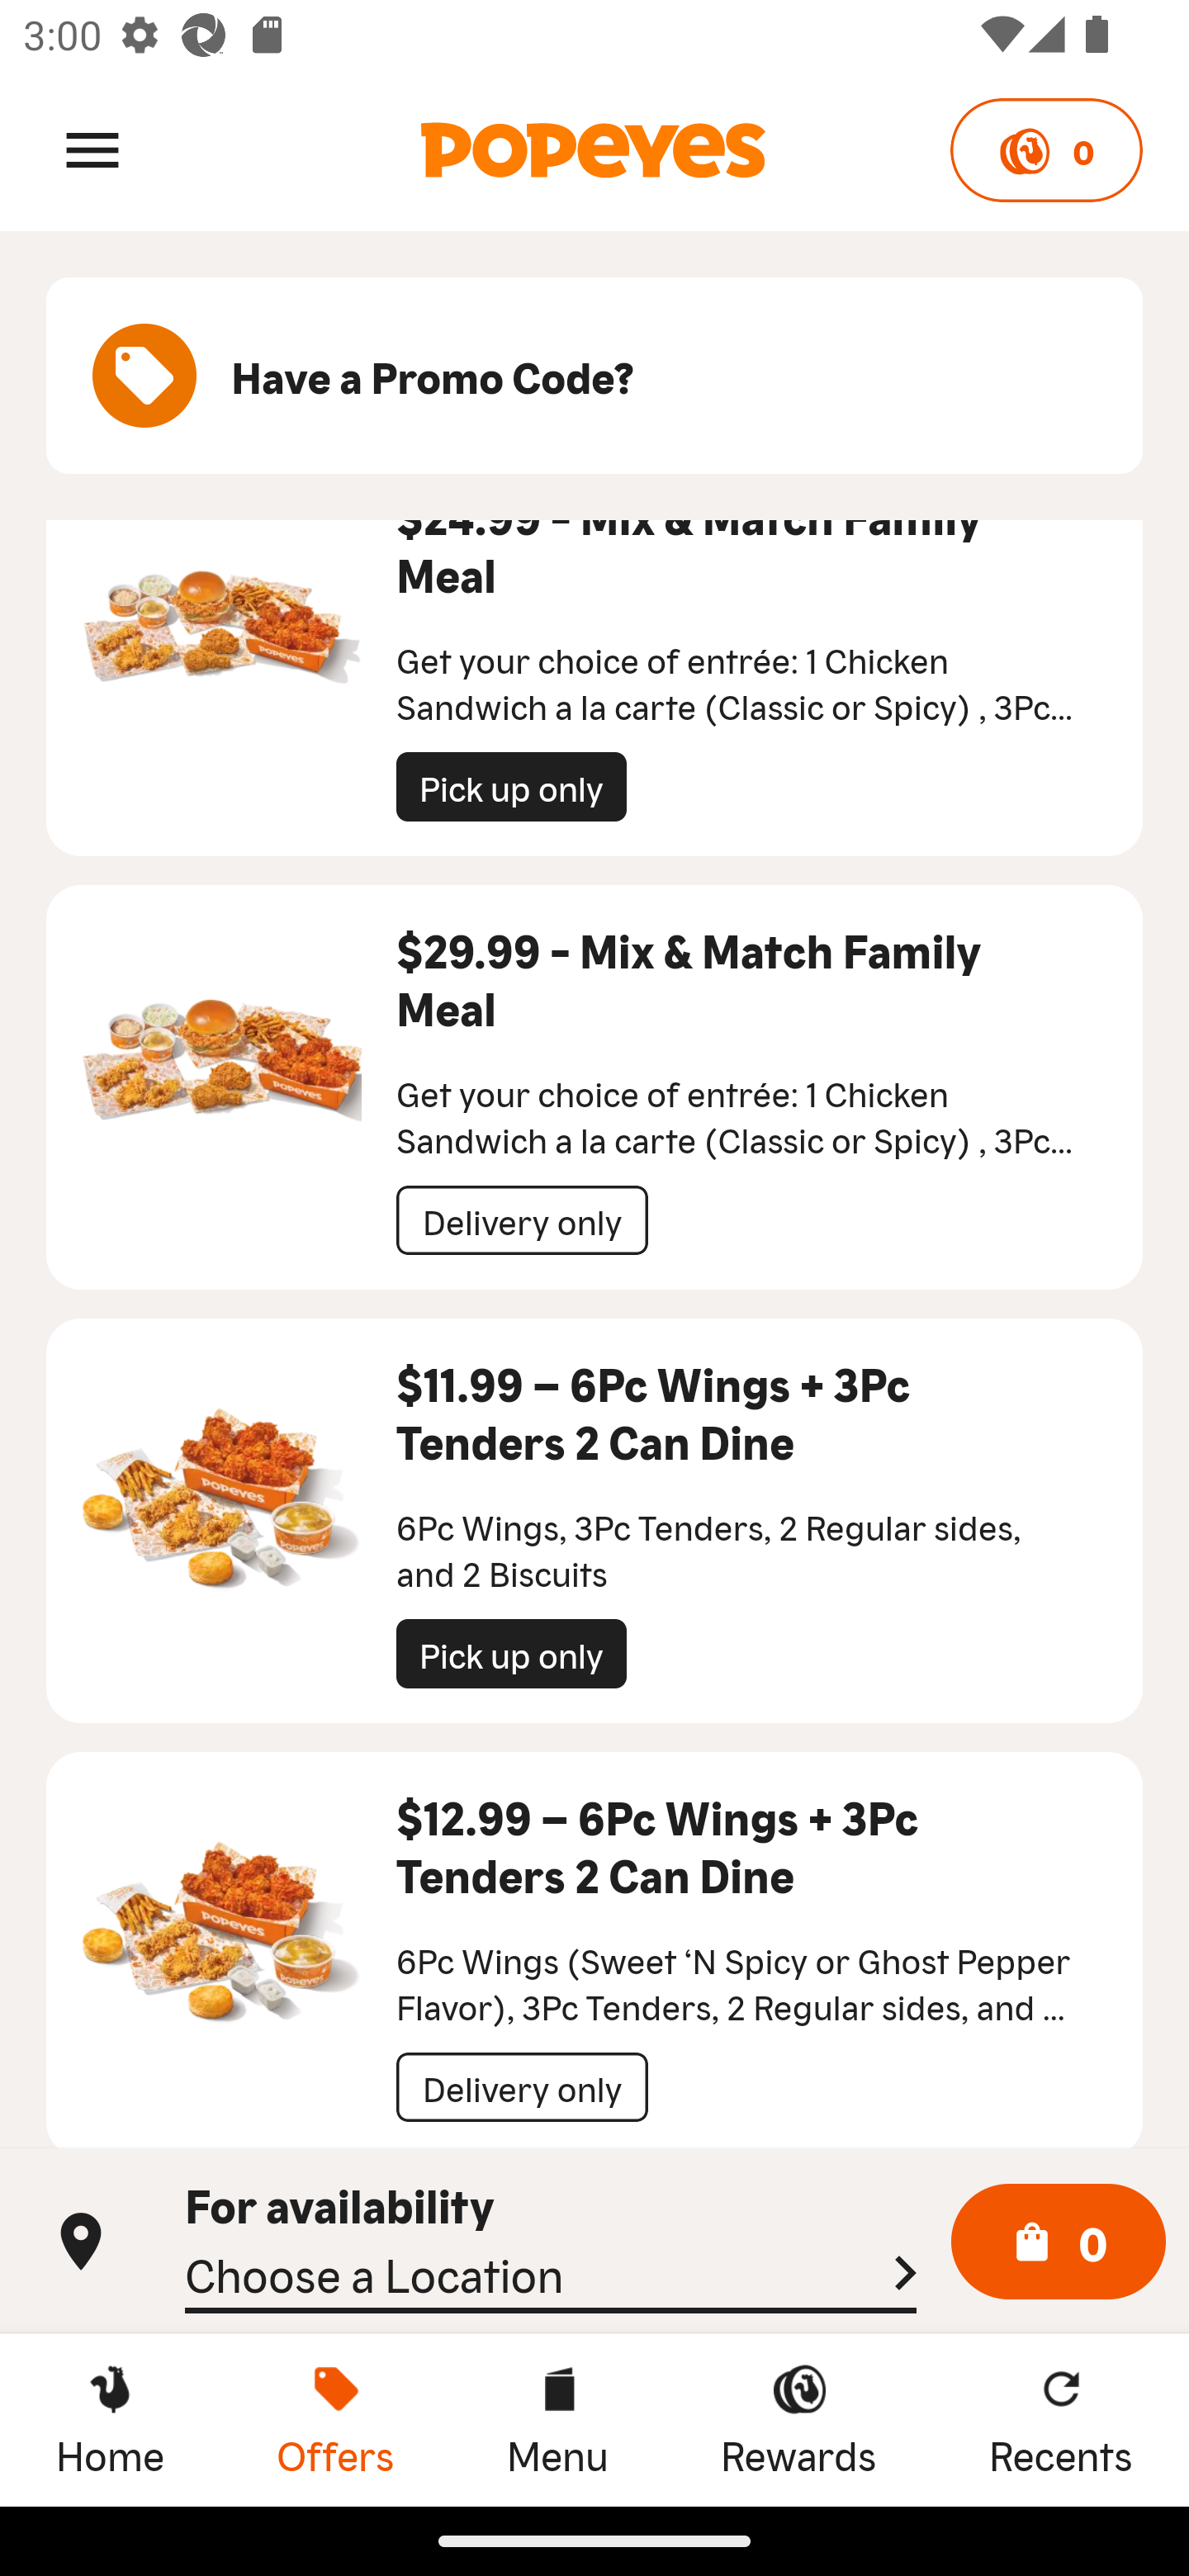 The width and height of the screenshot is (1189, 2576). Describe the element at coordinates (557, 2419) in the screenshot. I see `Menu Menu Menu` at that location.